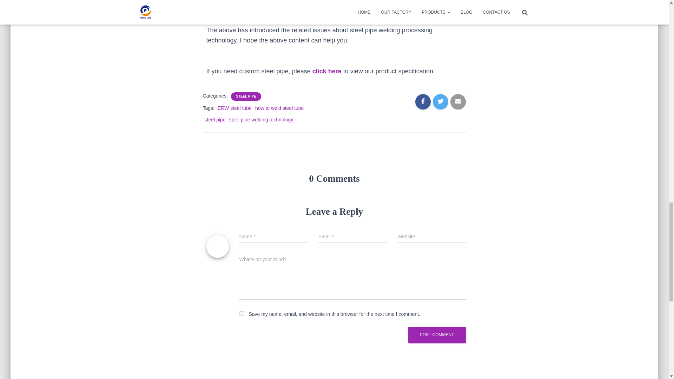 This screenshot has height=379, width=674. I want to click on how to weld steel tube, so click(279, 108).